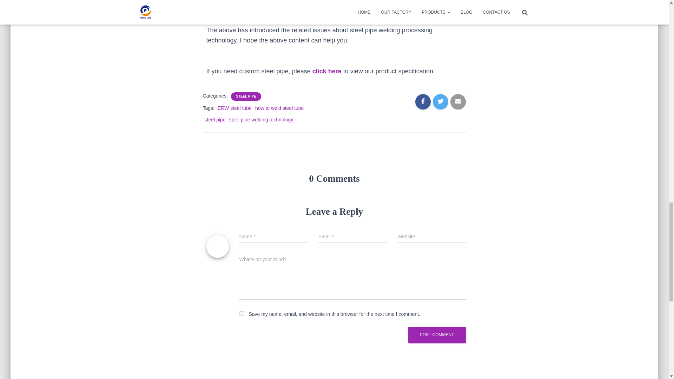 This screenshot has height=379, width=674. I want to click on how to weld steel tube, so click(279, 108).